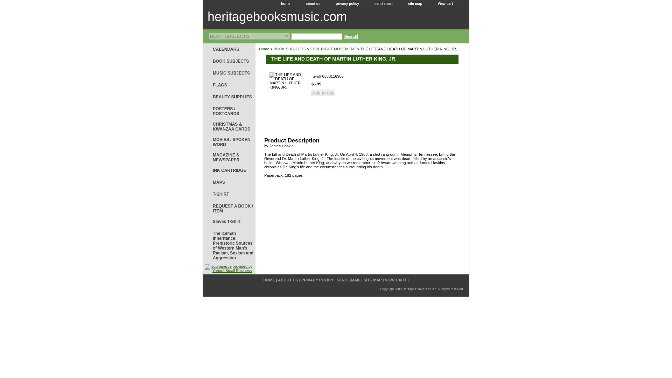  What do you see at coordinates (395, 280) in the screenshot?
I see `VIEW CART` at bounding box center [395, 280].